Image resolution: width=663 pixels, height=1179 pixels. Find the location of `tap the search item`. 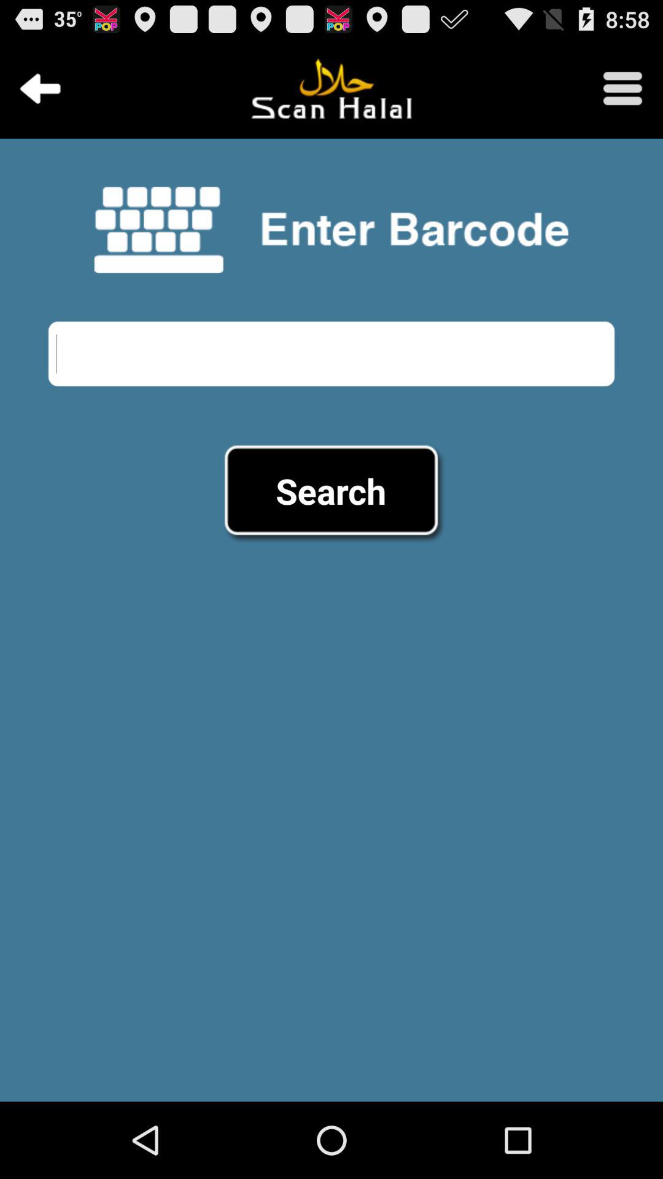

tap the search item is located at coordinates (331, 491).